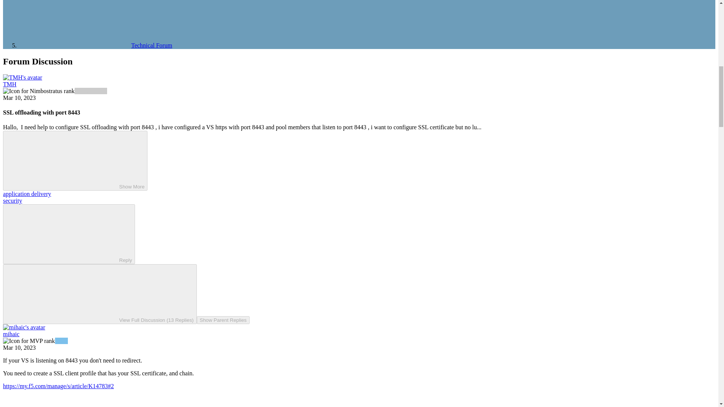 The height and width of the screenshot is (407, 724). I want to click on ReplyReply, so click(69, 234).